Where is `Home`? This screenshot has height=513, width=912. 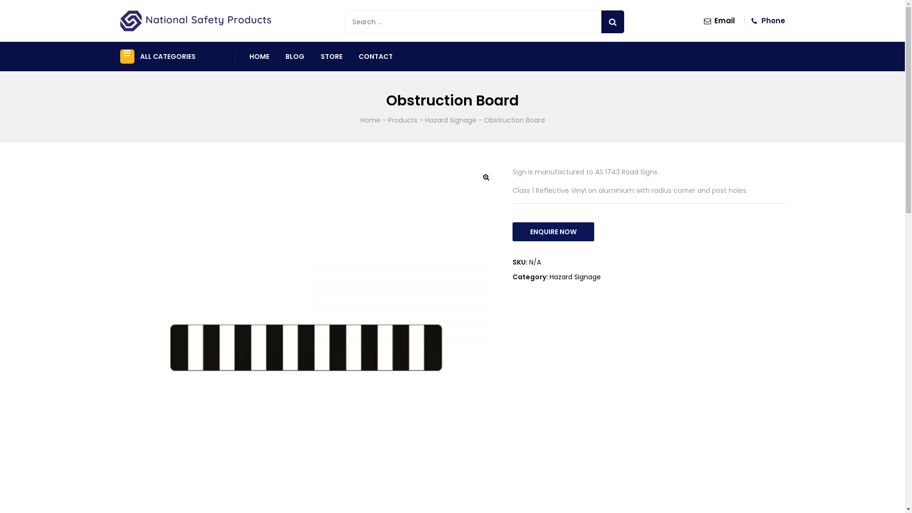 Home is located at coordinates (370, 120).